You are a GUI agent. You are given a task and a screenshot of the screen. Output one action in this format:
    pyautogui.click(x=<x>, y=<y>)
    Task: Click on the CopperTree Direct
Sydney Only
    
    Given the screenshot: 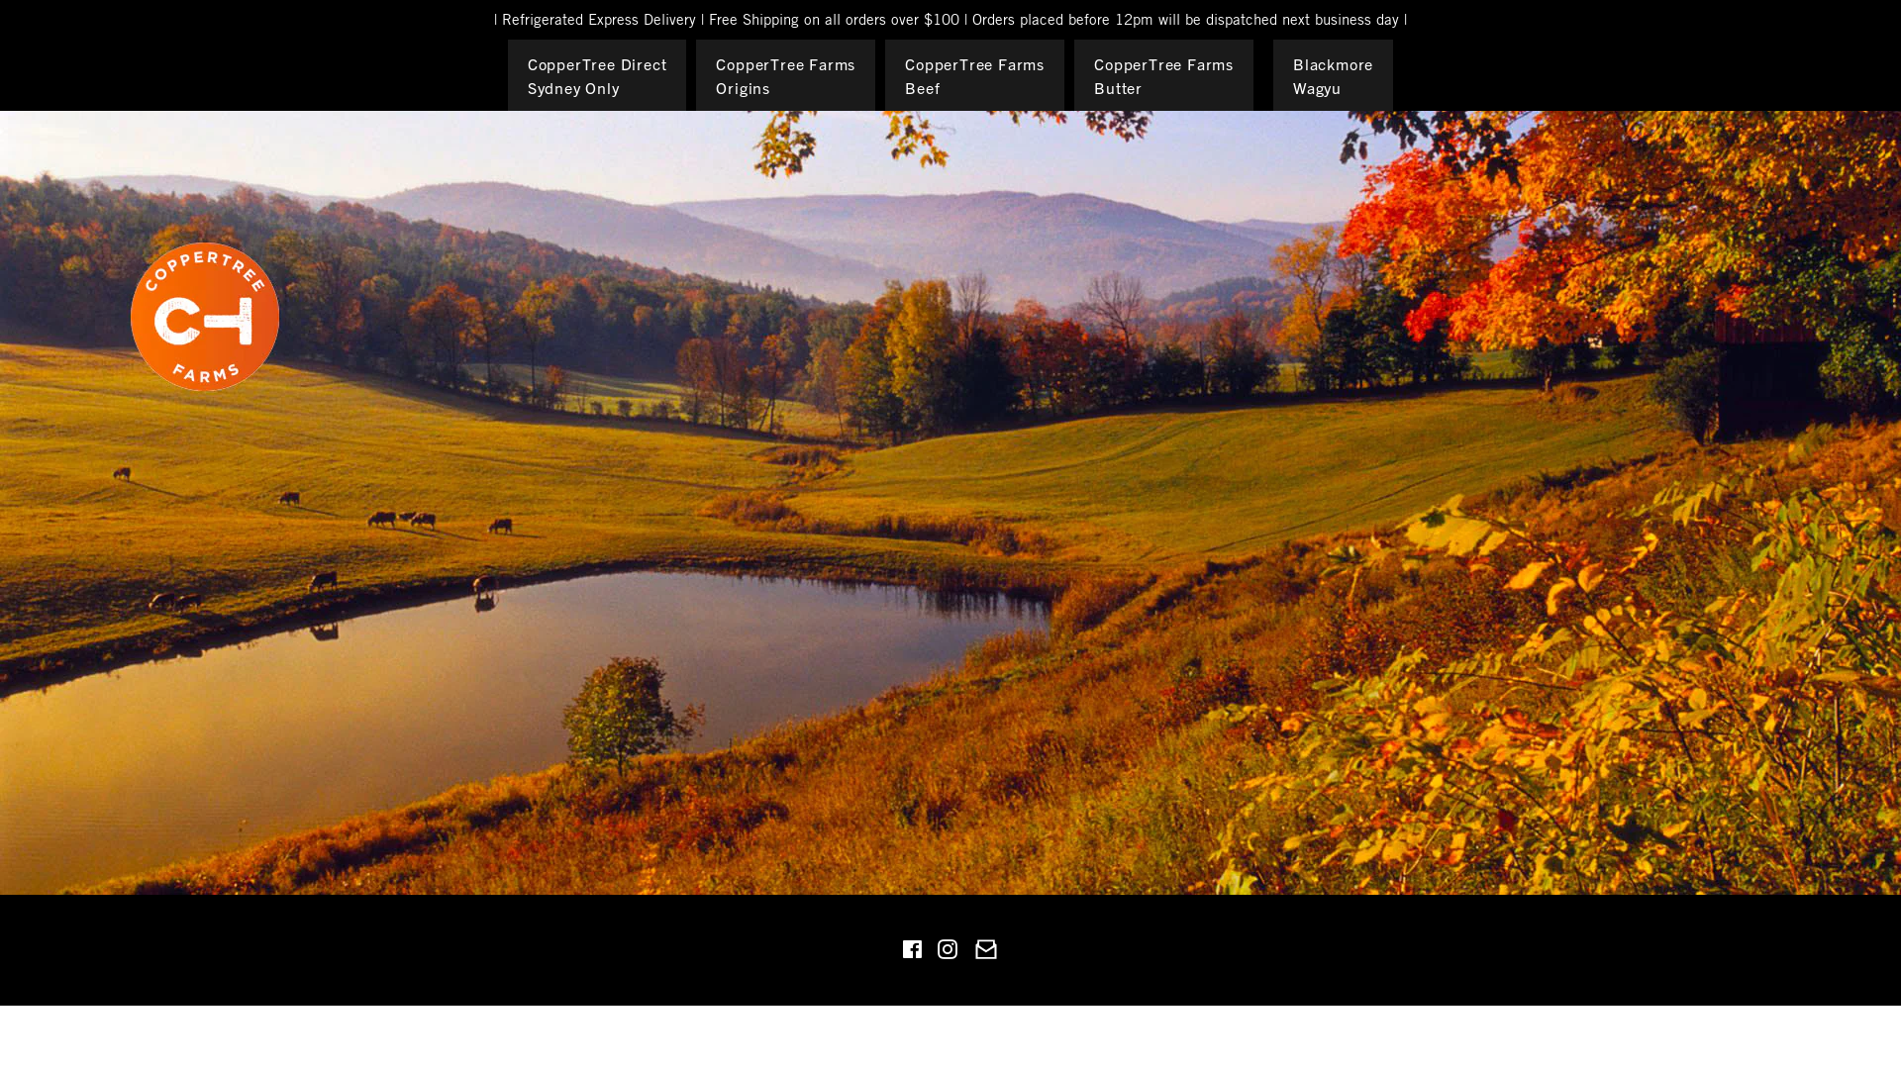 What is the action you would take?
    pyautogui.click(x=598, y=75)
    